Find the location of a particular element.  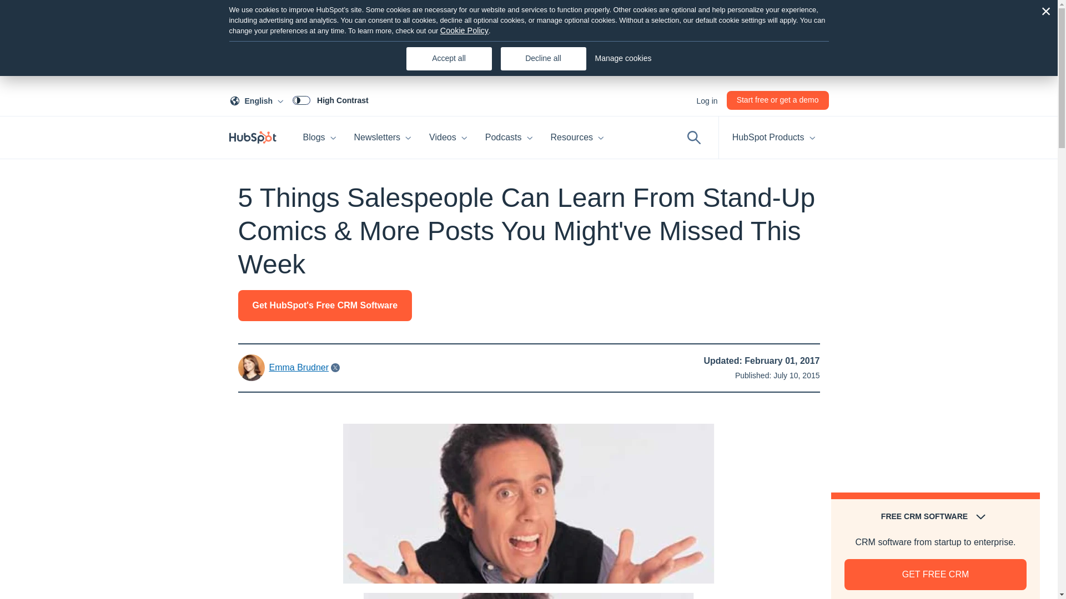

High Contrast is located at coordinates (778, 100).